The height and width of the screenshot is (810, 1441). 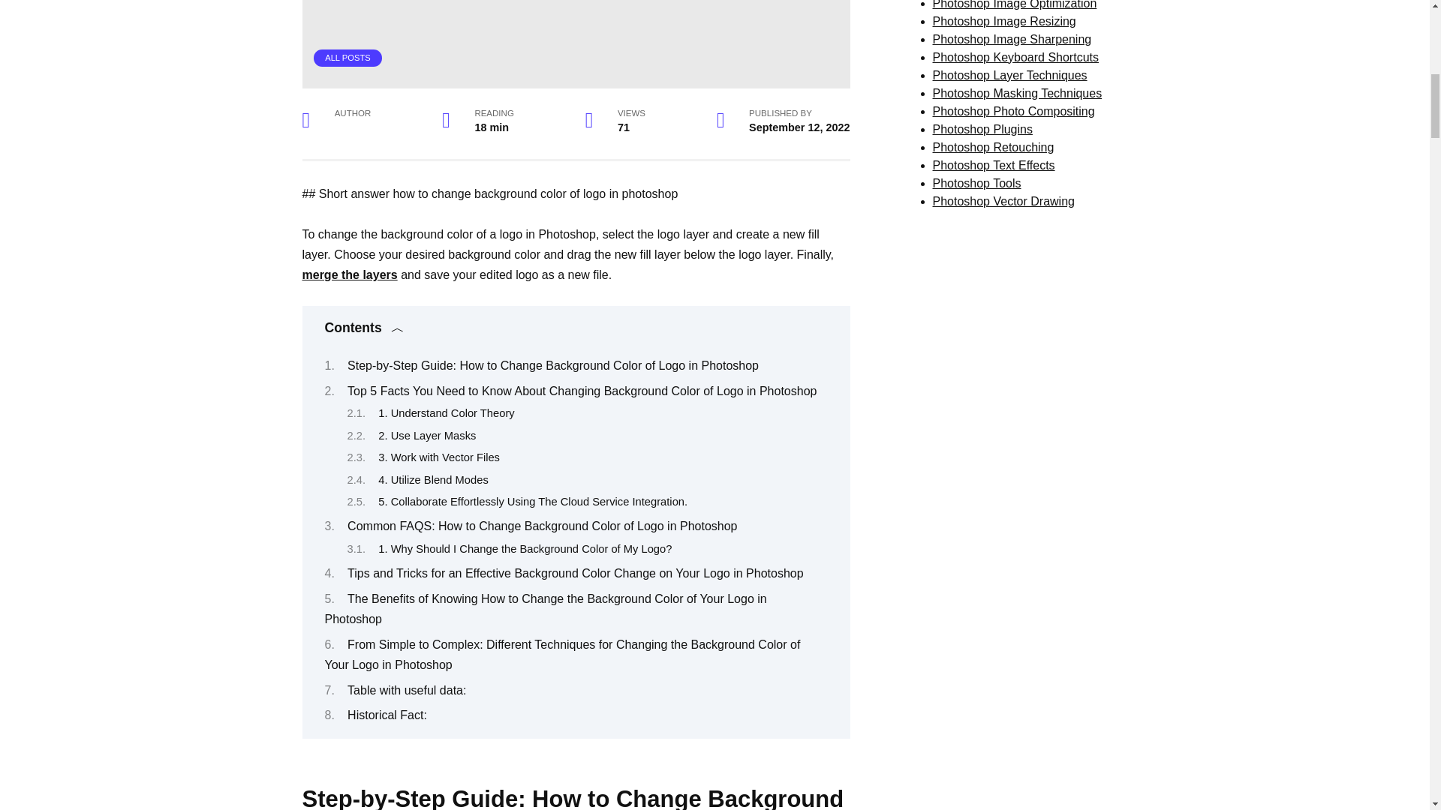 What do you see at coordinates (438, 457) in the screenshot?
I see `3. Work with Vector Files` at bounding box center [438, 457].